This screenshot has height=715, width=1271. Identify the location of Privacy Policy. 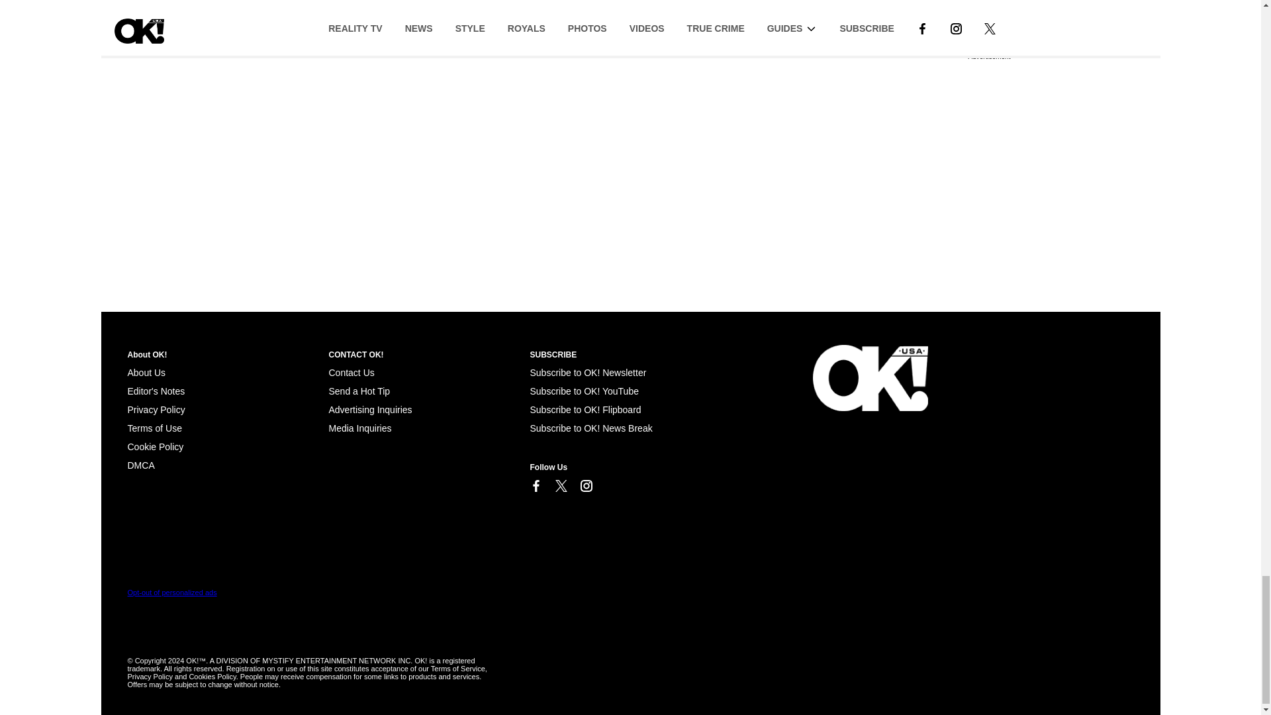
(156, 410).